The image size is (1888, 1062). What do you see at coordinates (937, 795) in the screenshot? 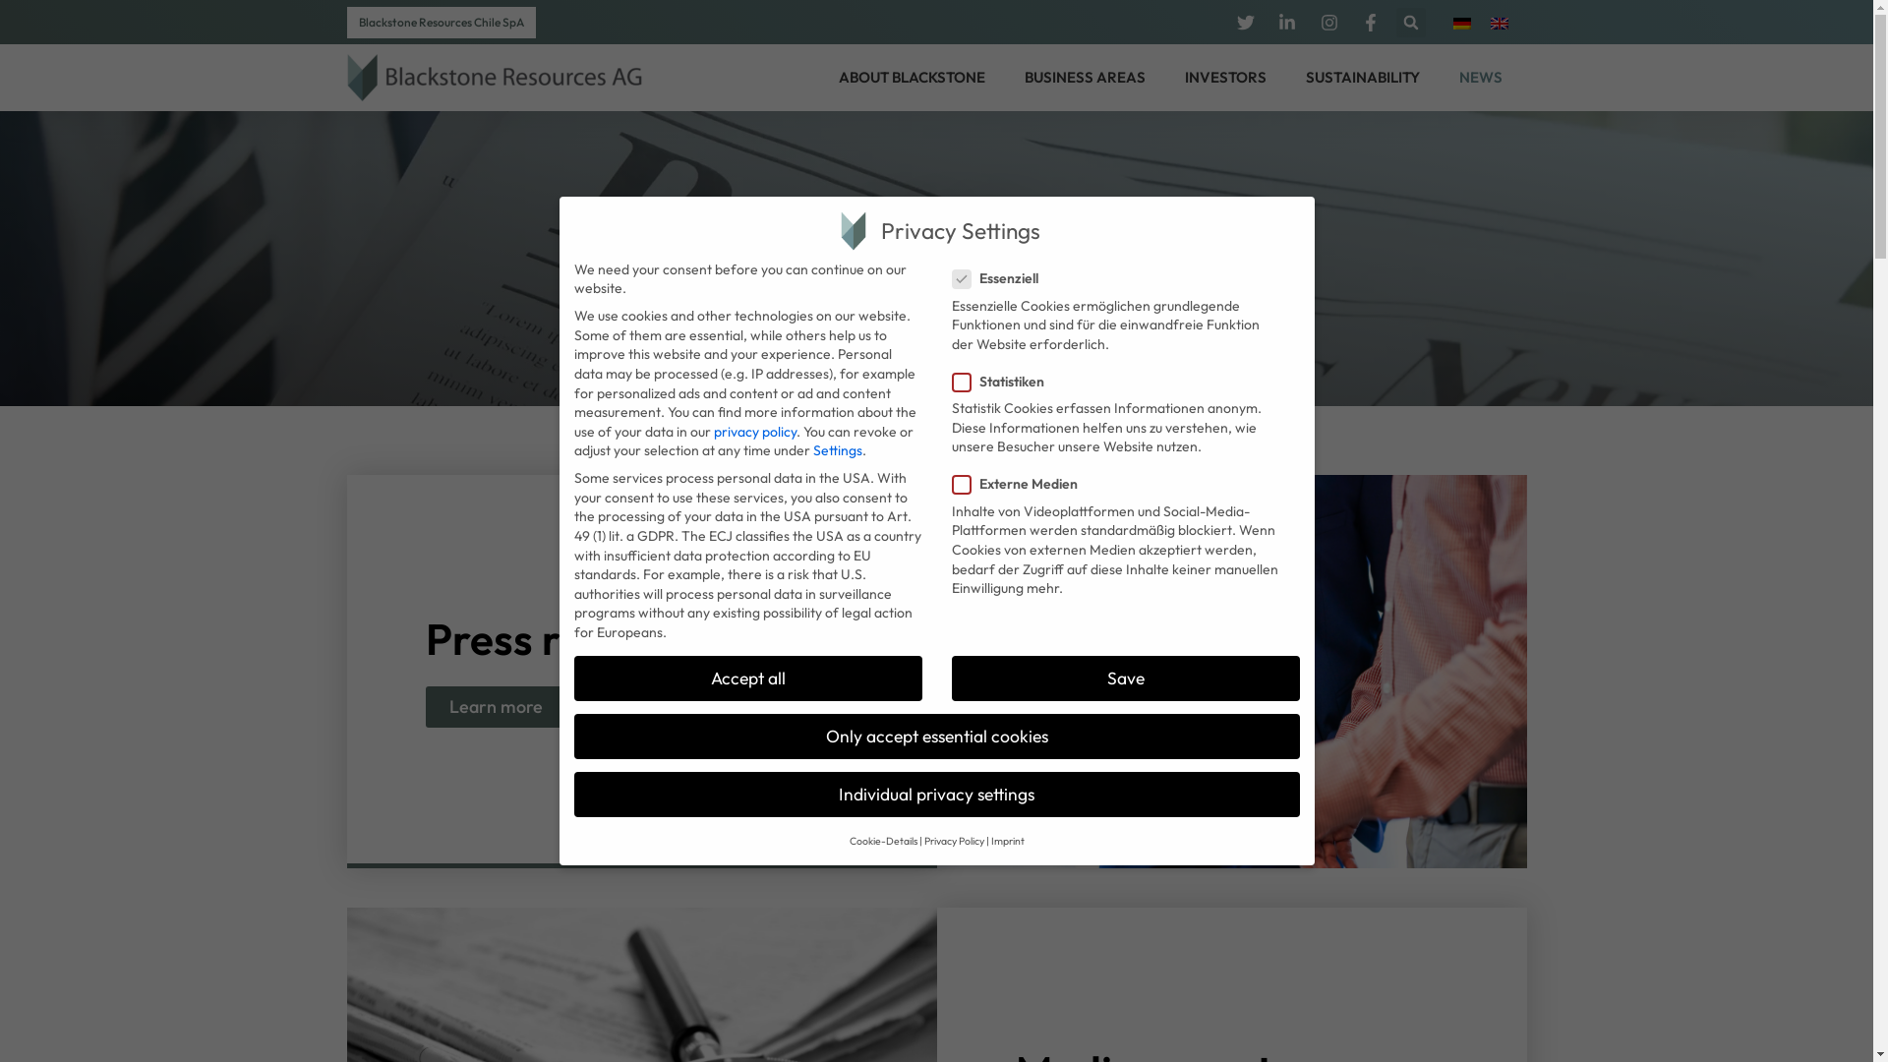
I see `Individual privacy settings` at bounding box center [937, 795].